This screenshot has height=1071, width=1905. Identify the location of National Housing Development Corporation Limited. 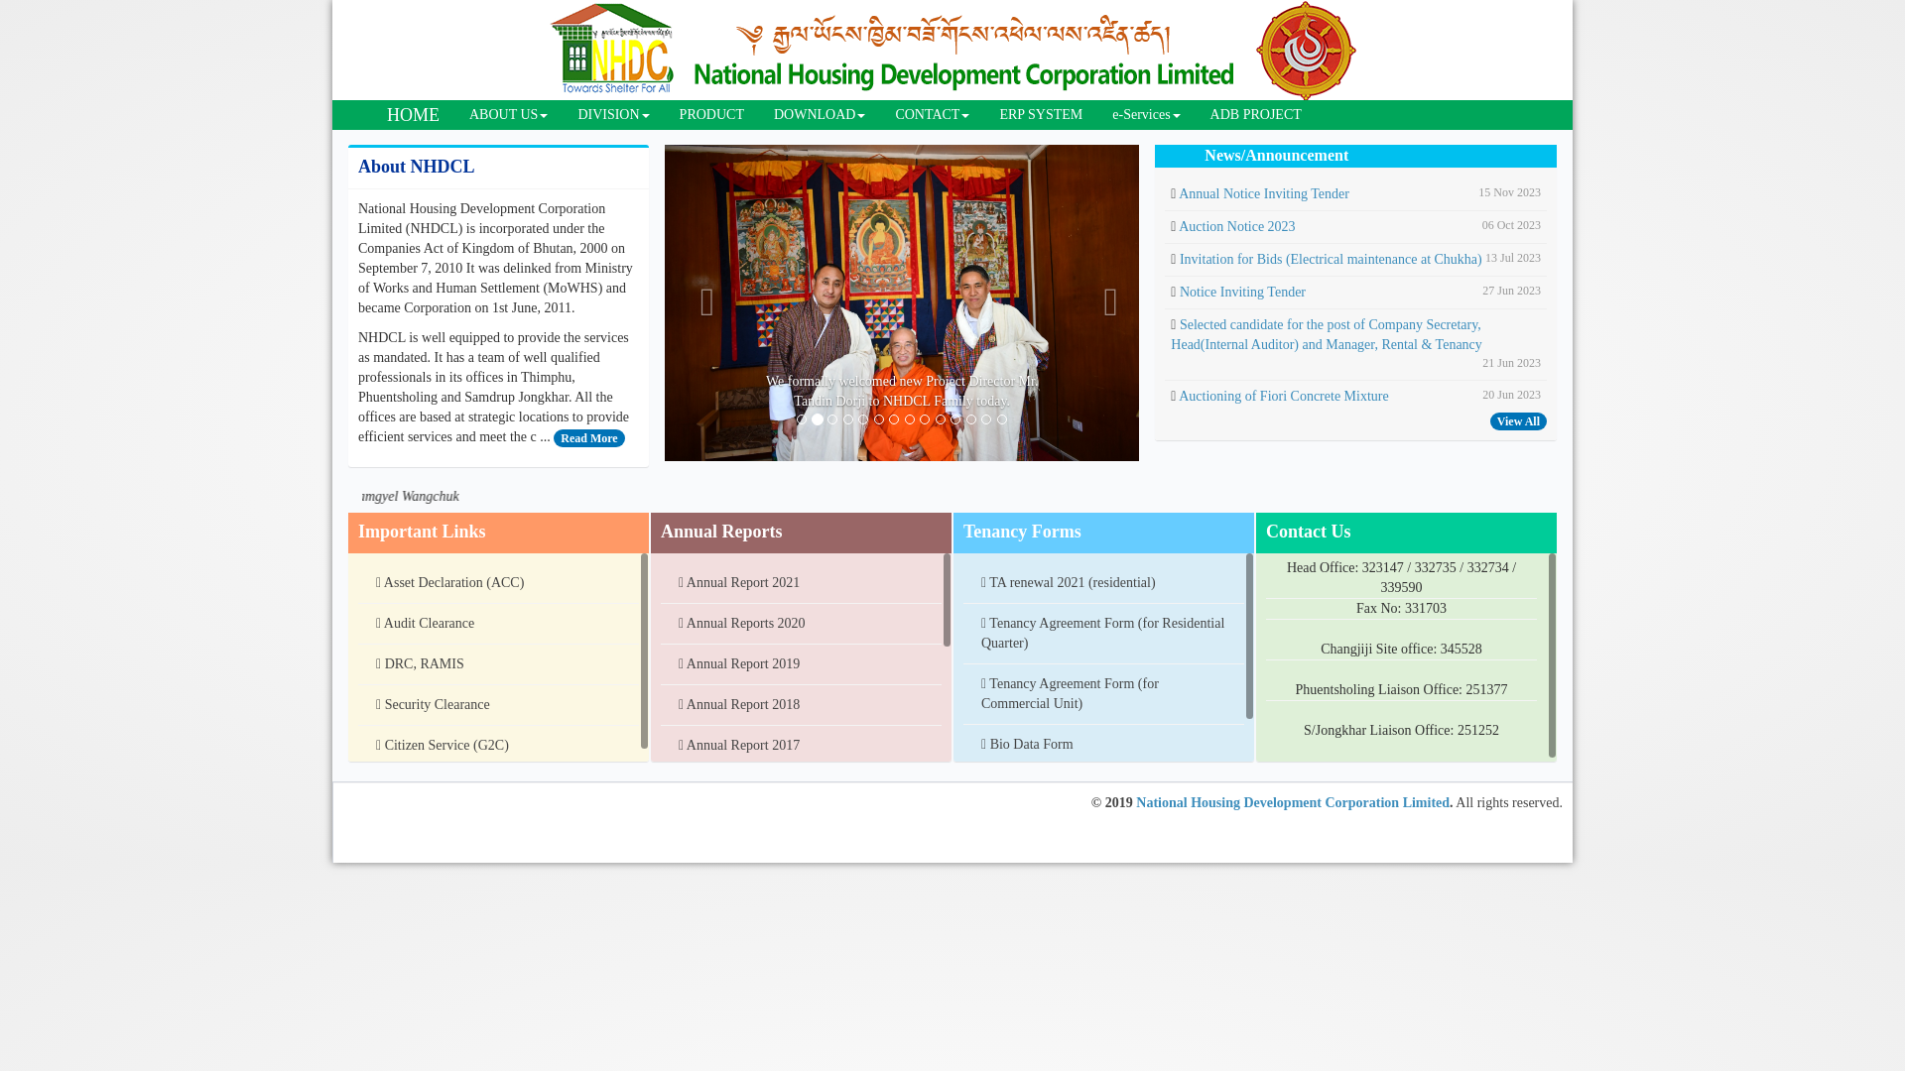
(1293, 803).